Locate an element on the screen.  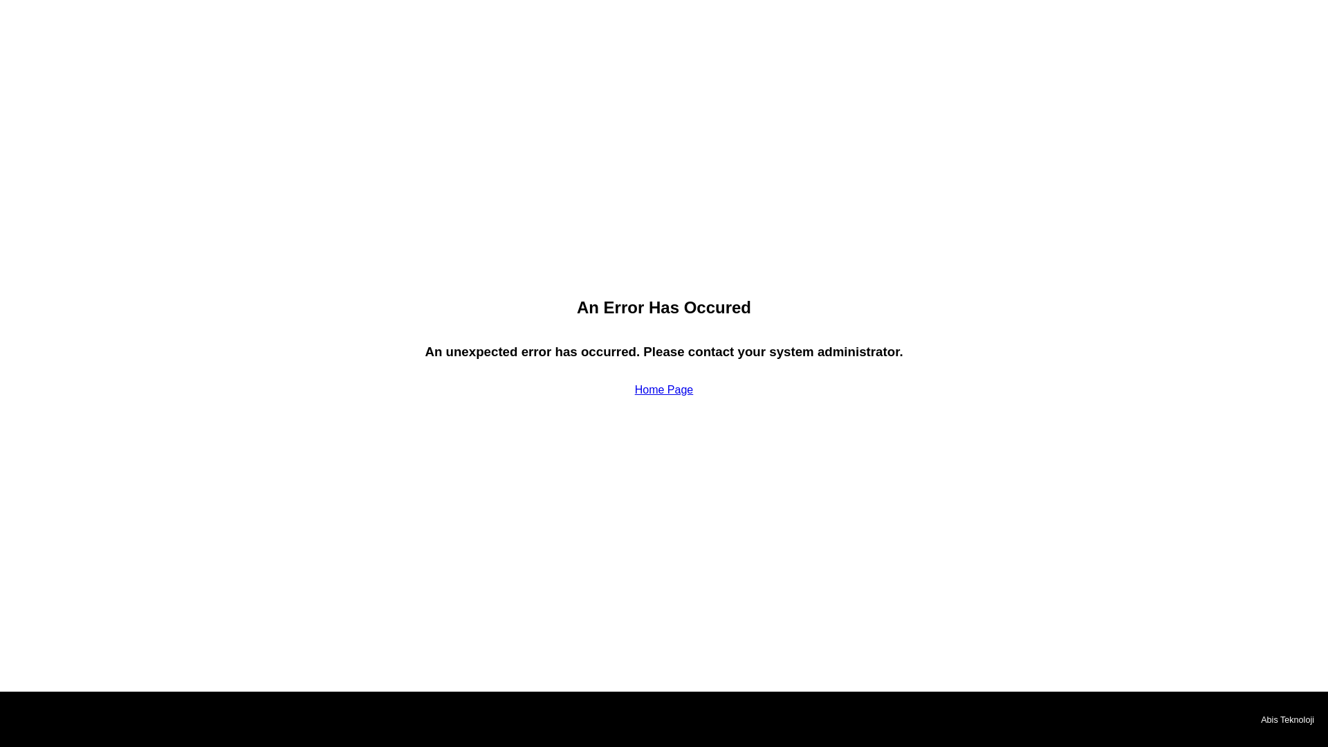
Abis Teknoloji is located at coordinates (1287, 719).